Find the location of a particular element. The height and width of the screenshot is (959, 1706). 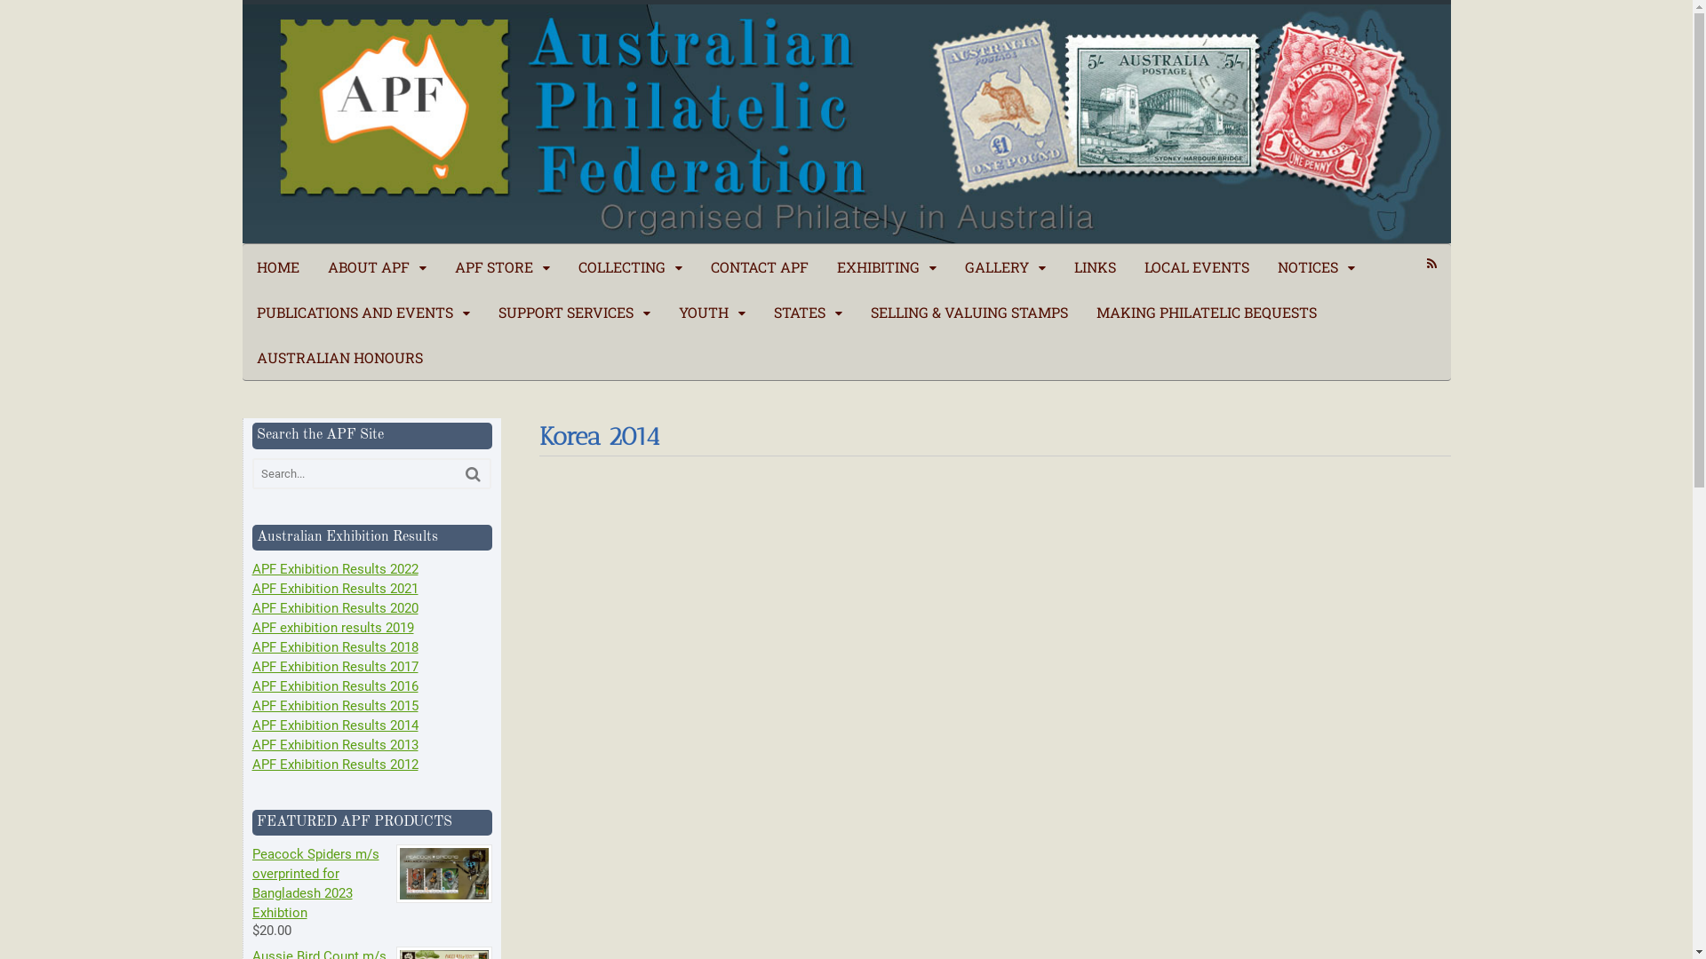

NOTICES is located at coordinates (1317, 266).